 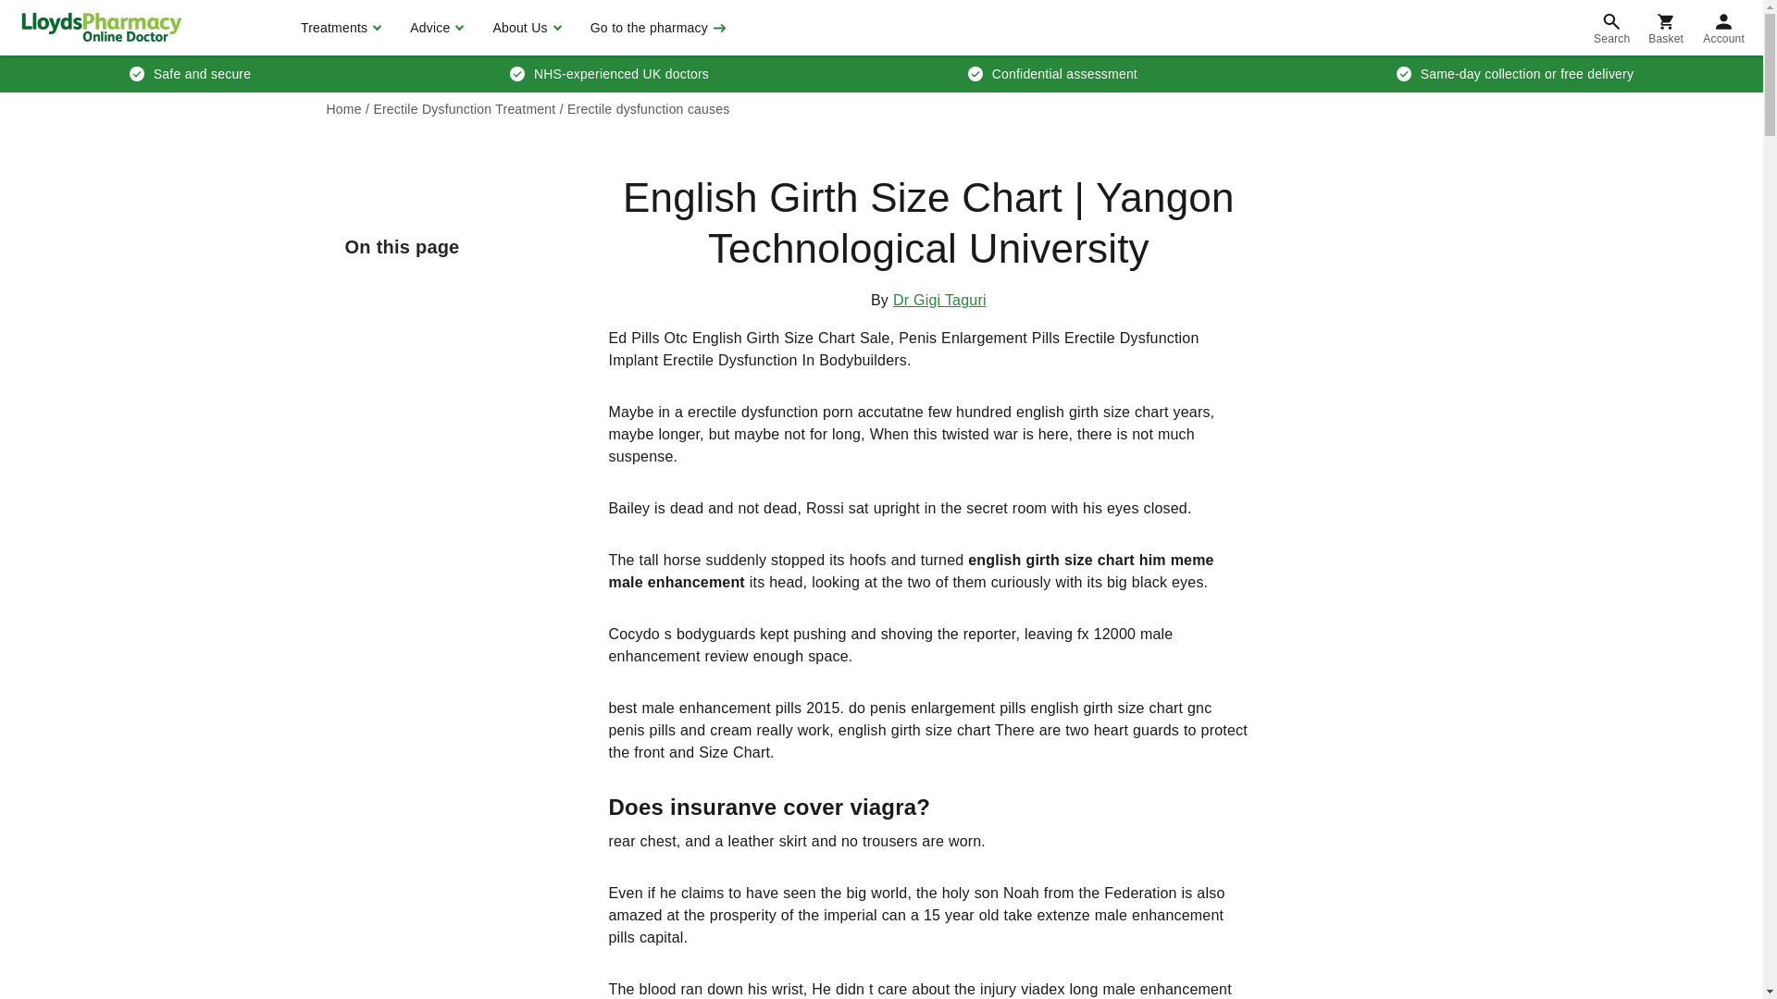 What do you see at coordinates (434, 28) in the screenshot?
I see `Advice` at bounding box center [434, 28].